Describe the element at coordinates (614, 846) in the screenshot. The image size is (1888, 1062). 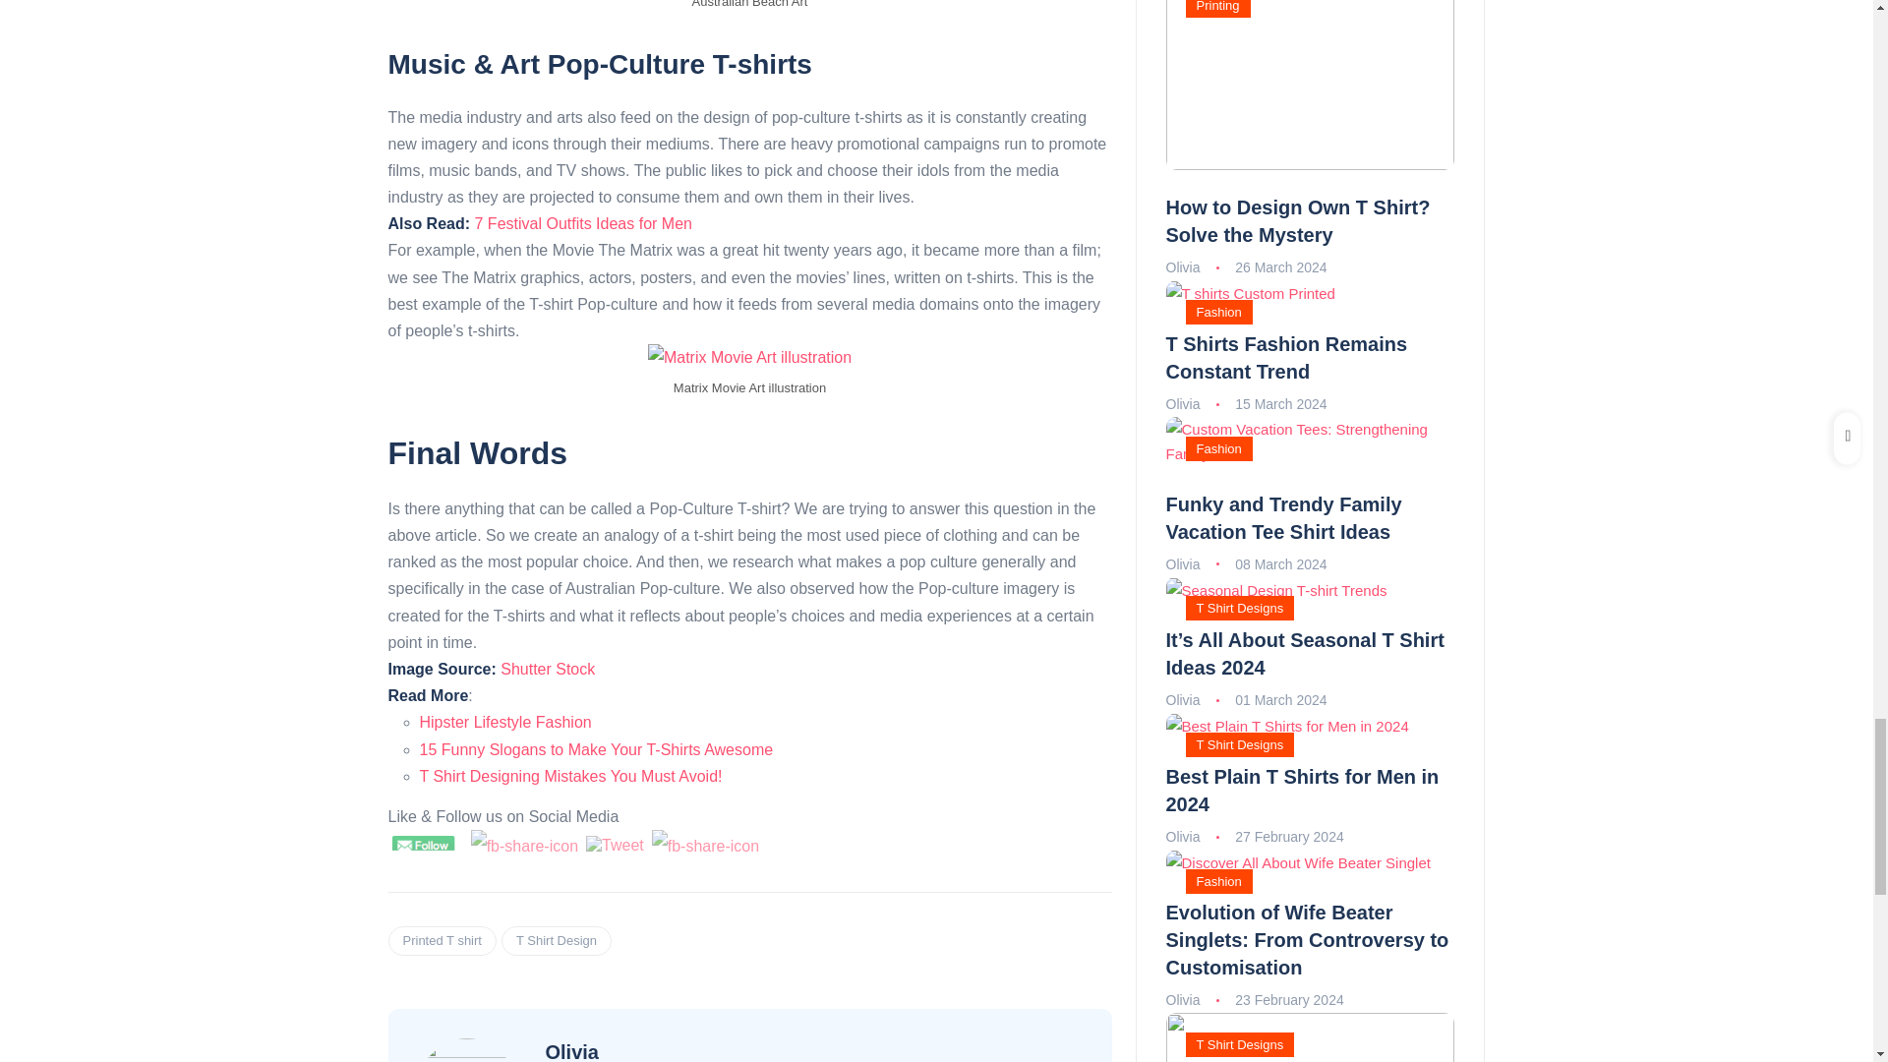
I see `Tweet` at that location.